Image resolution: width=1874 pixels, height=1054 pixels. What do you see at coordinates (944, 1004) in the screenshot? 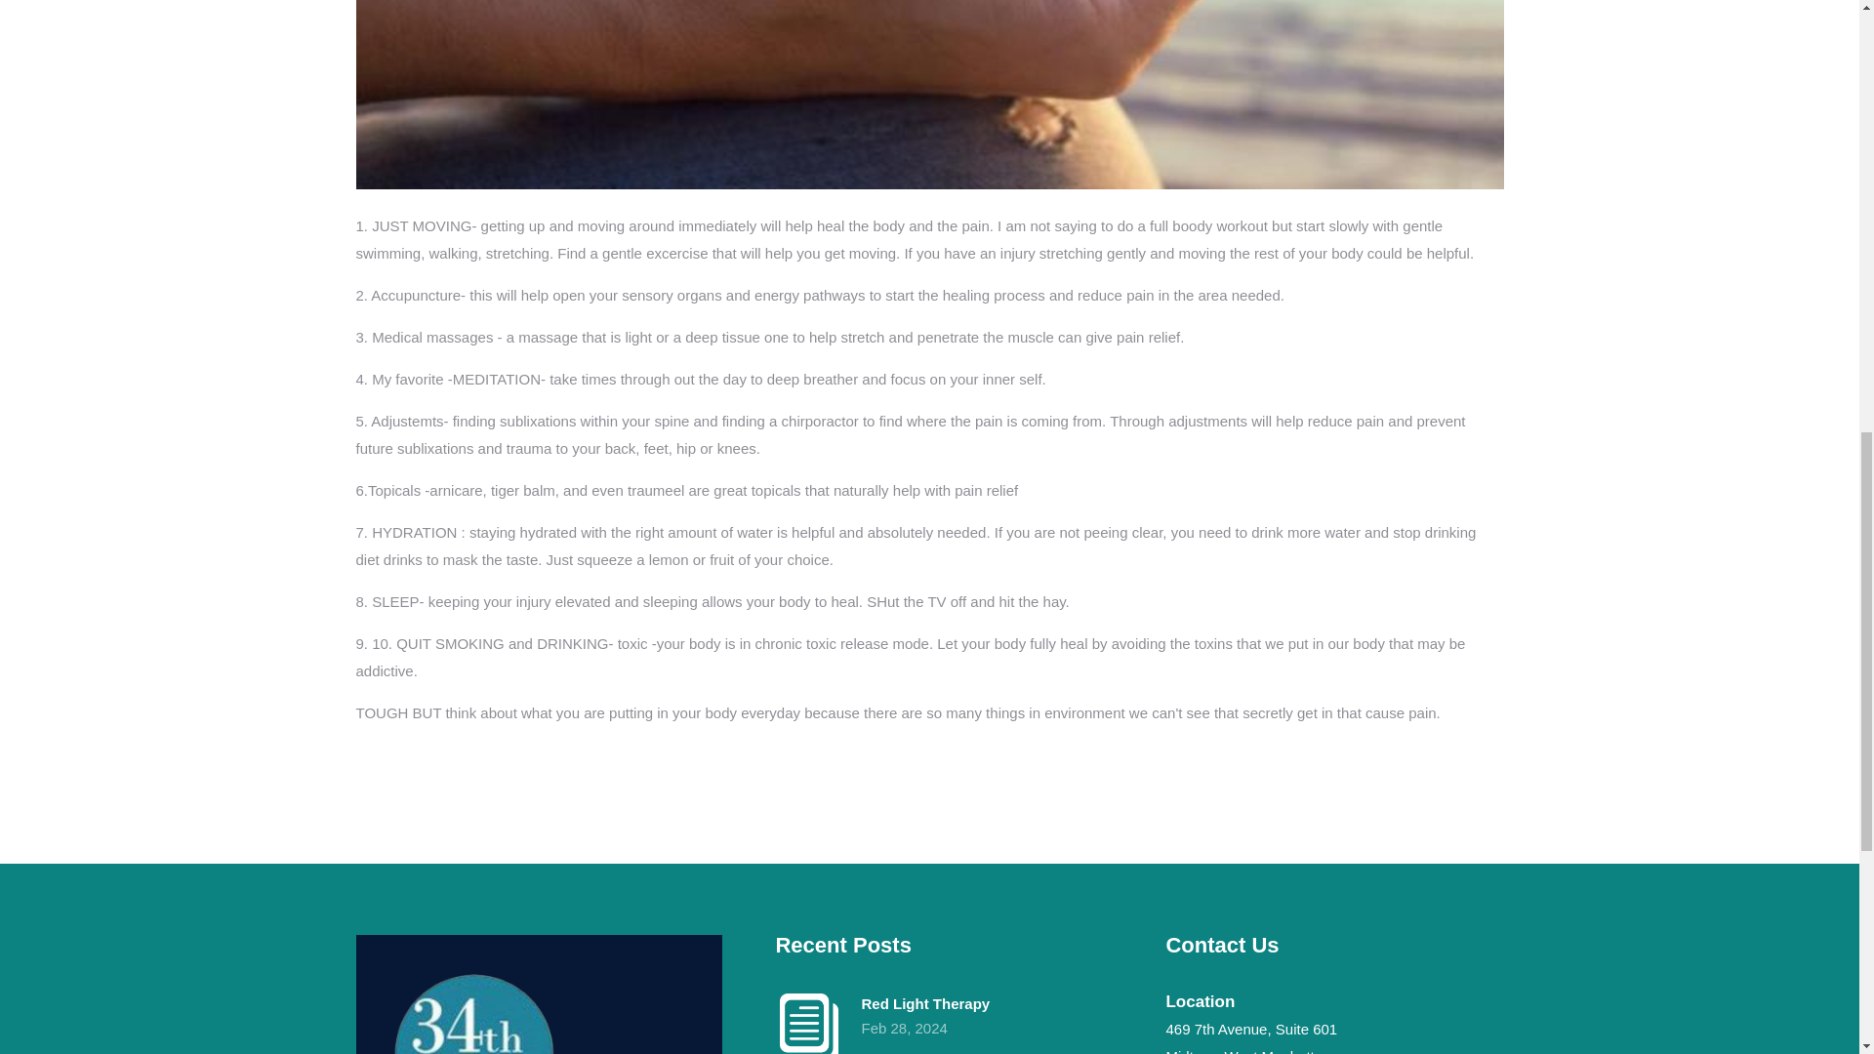
I see `Red Light Therapy` at bounding box center [944, 1004].